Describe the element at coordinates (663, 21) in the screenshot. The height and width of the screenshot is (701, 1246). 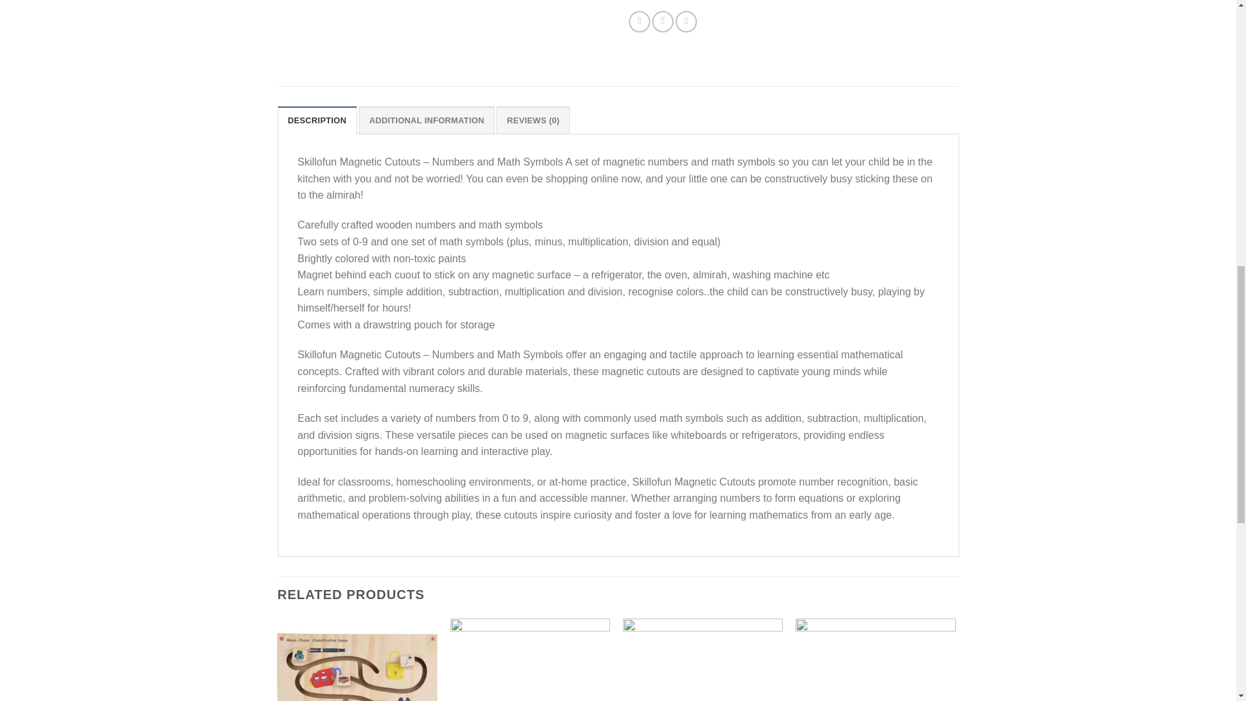
I see `Share on Twitter` at that location.